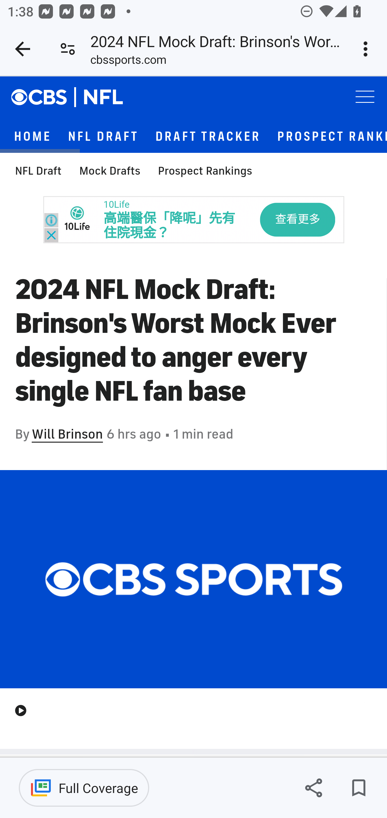 The height and width of the screenshot is (818, 387). What do you see at coordinates (104, 98) in the screenshot?
I see `` at bounding box center [104, 98].